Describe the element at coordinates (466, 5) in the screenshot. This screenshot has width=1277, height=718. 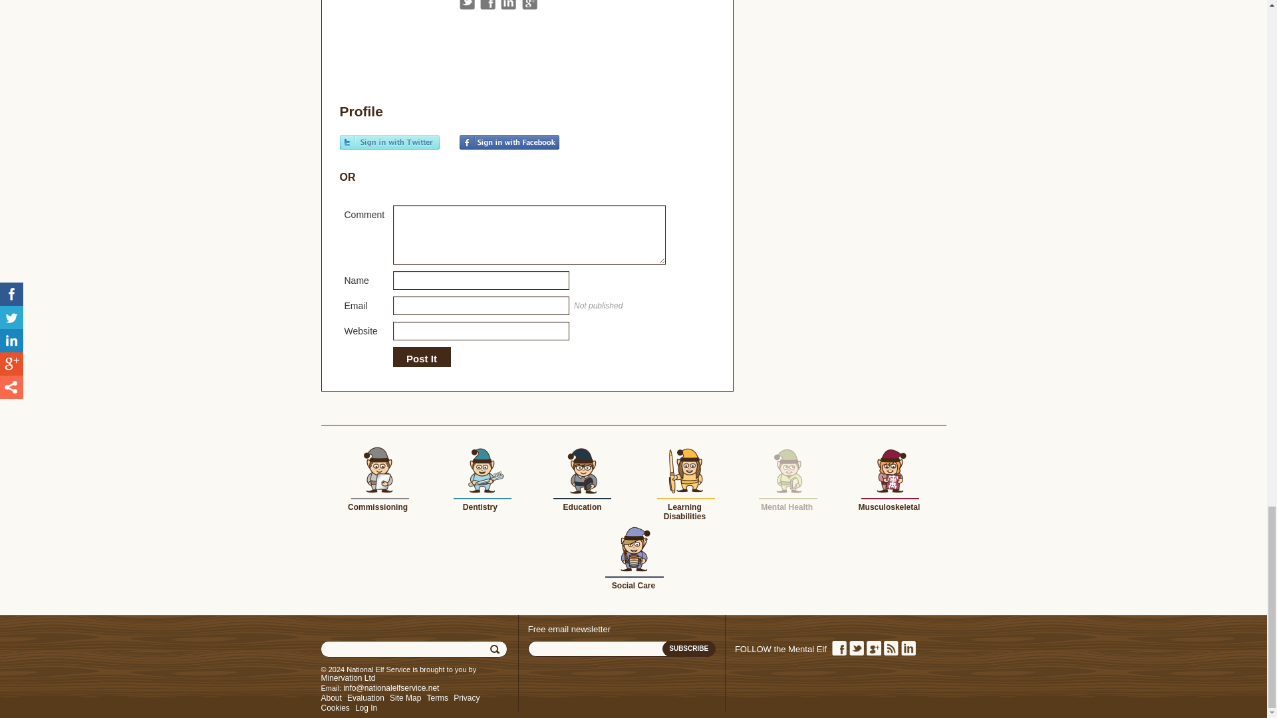
I see `Twitter` at that location.